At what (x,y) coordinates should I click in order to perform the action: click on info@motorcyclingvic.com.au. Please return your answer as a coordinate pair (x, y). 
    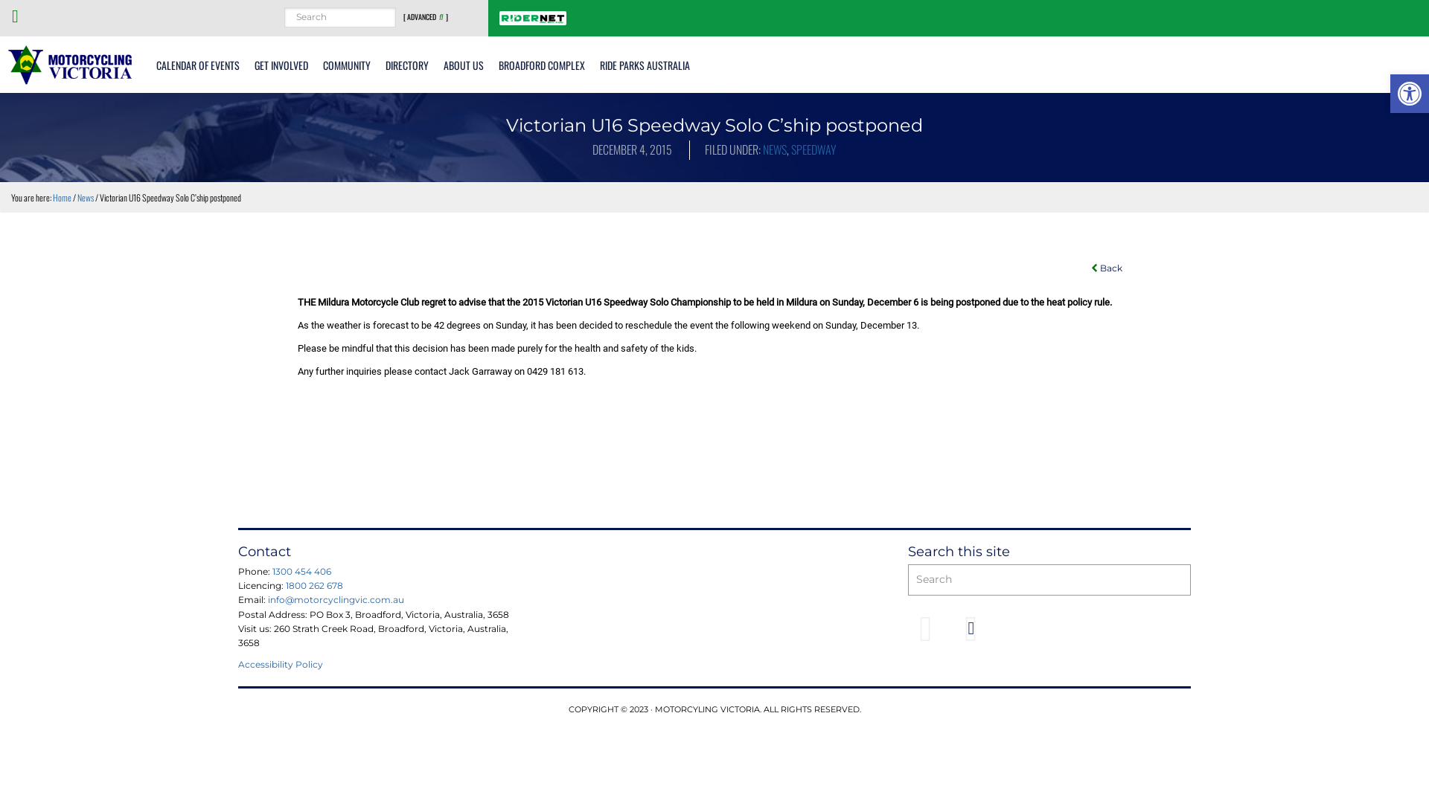
    Looking at the image, I should click on (336, 599).